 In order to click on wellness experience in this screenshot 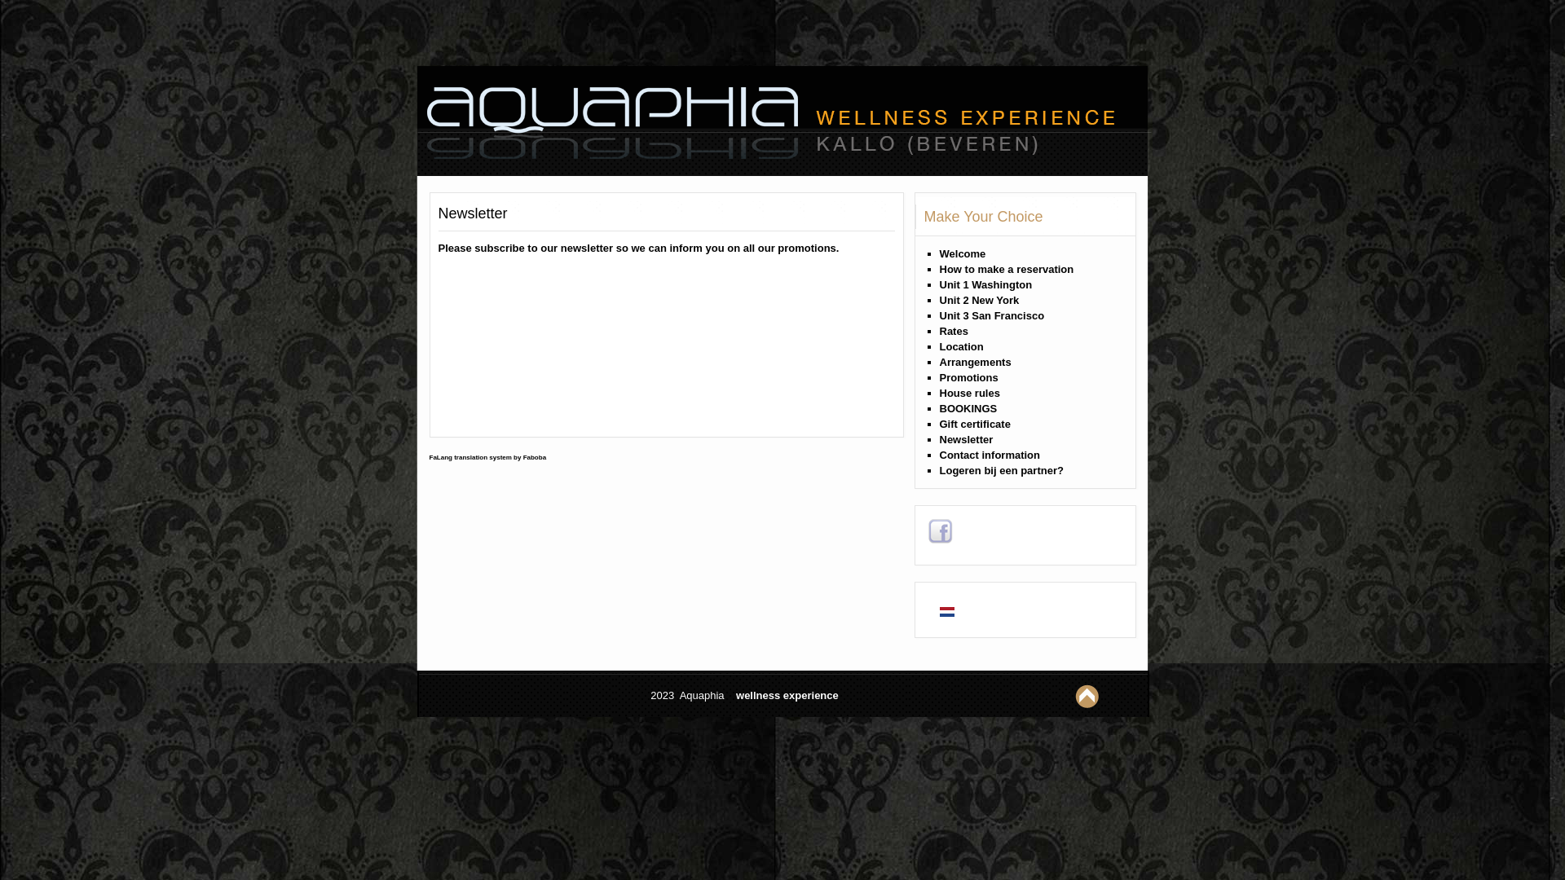, I will do `click(787, 696)`.